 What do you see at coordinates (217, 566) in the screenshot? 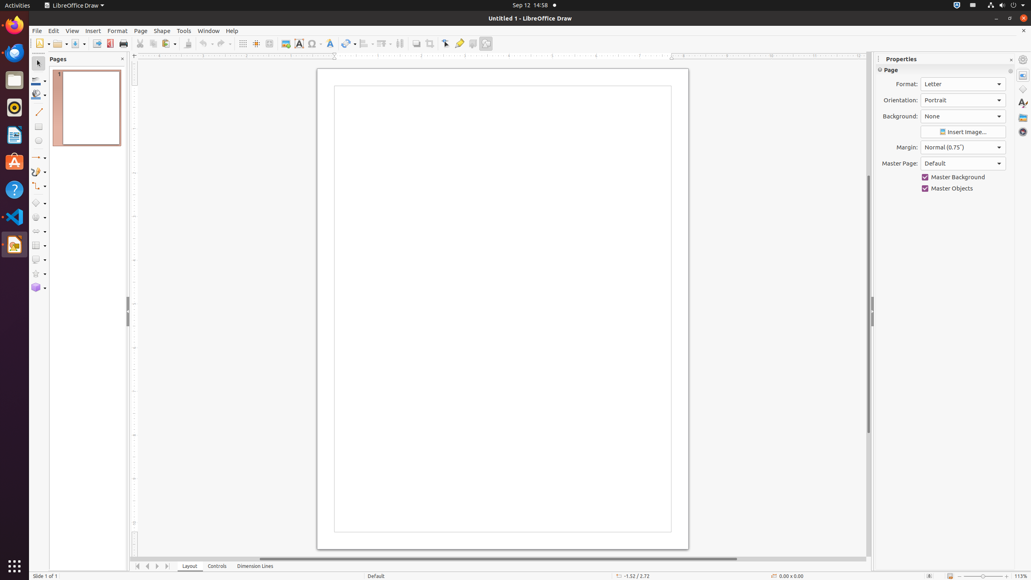
I see `Controls` at bounding box center [217, 566].